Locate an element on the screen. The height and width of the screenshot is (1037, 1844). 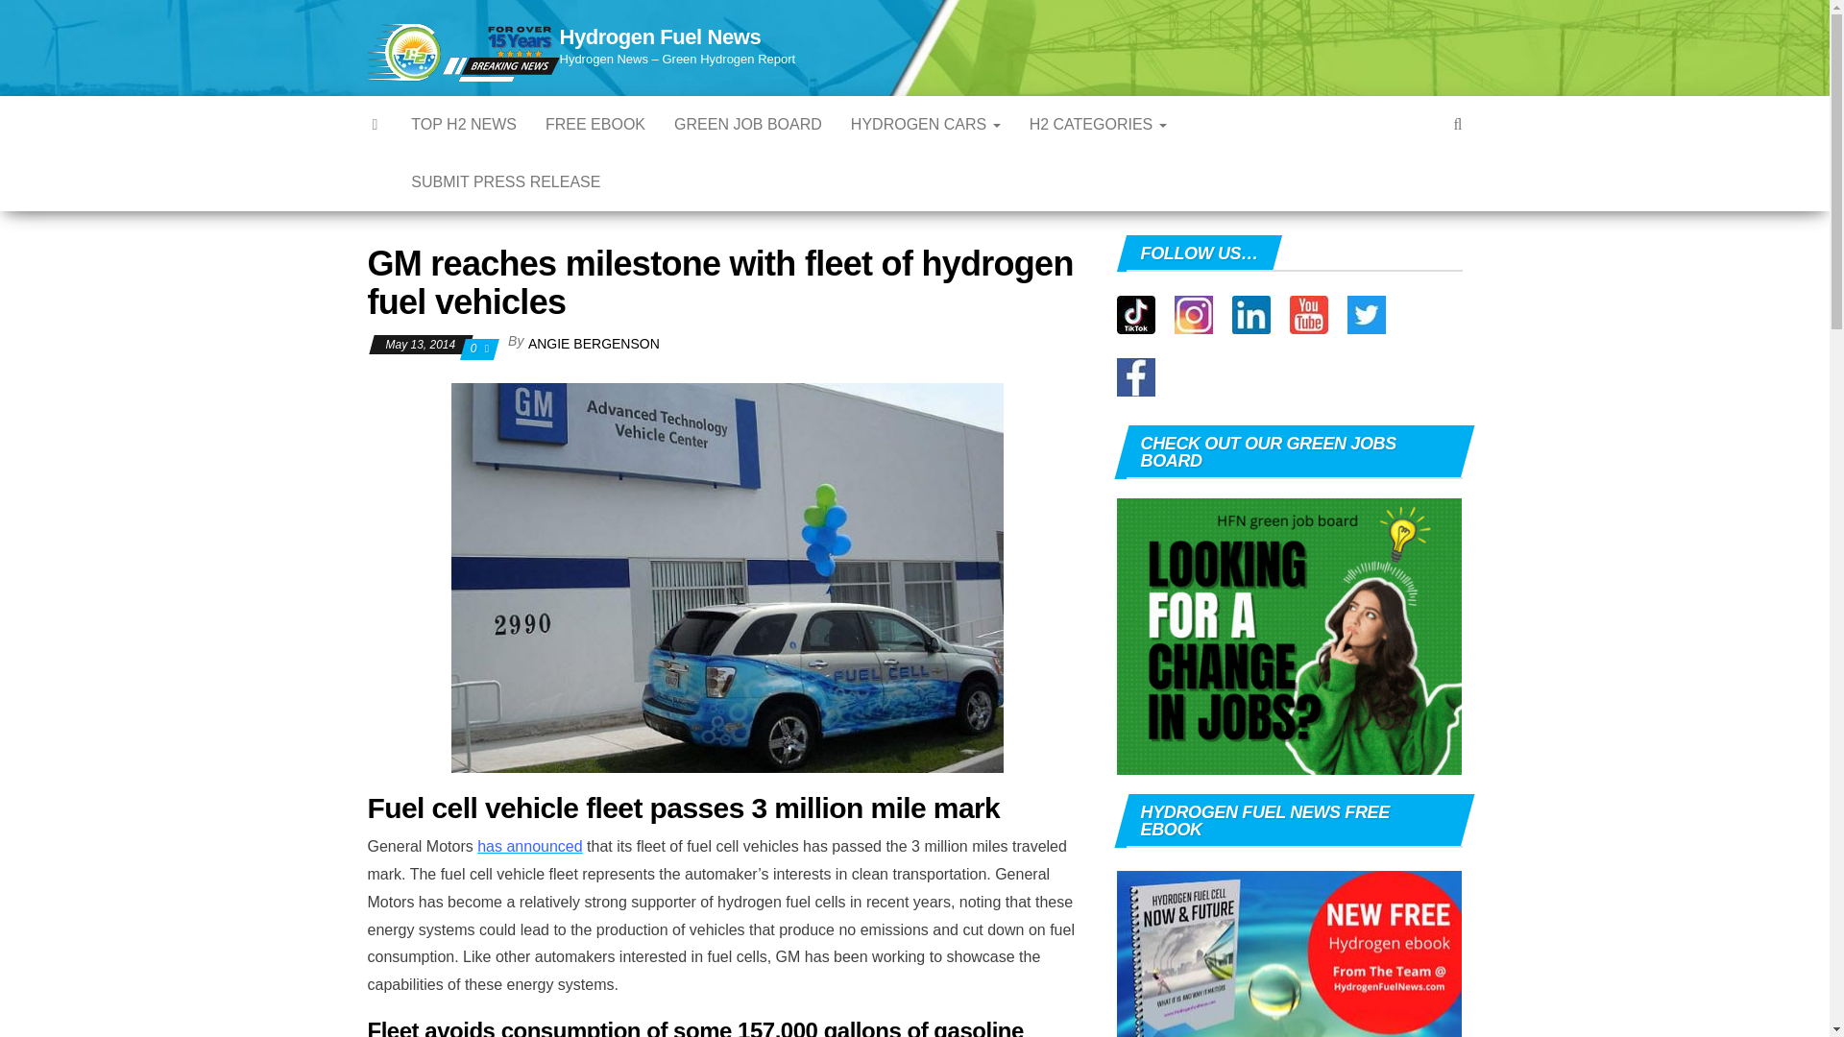
FREE EBOOK is located at coordinates (595, 125).